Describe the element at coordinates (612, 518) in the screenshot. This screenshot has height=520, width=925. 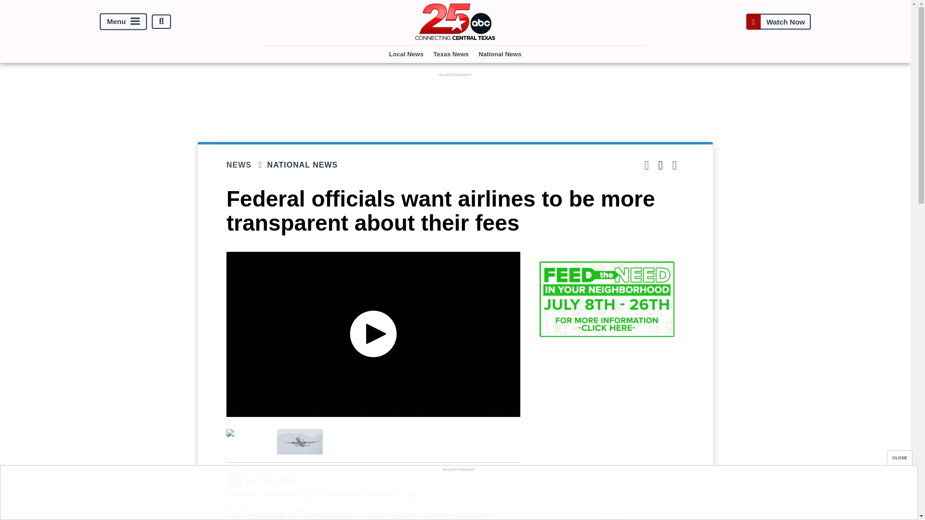
I see `3rd party ad content` at that location.